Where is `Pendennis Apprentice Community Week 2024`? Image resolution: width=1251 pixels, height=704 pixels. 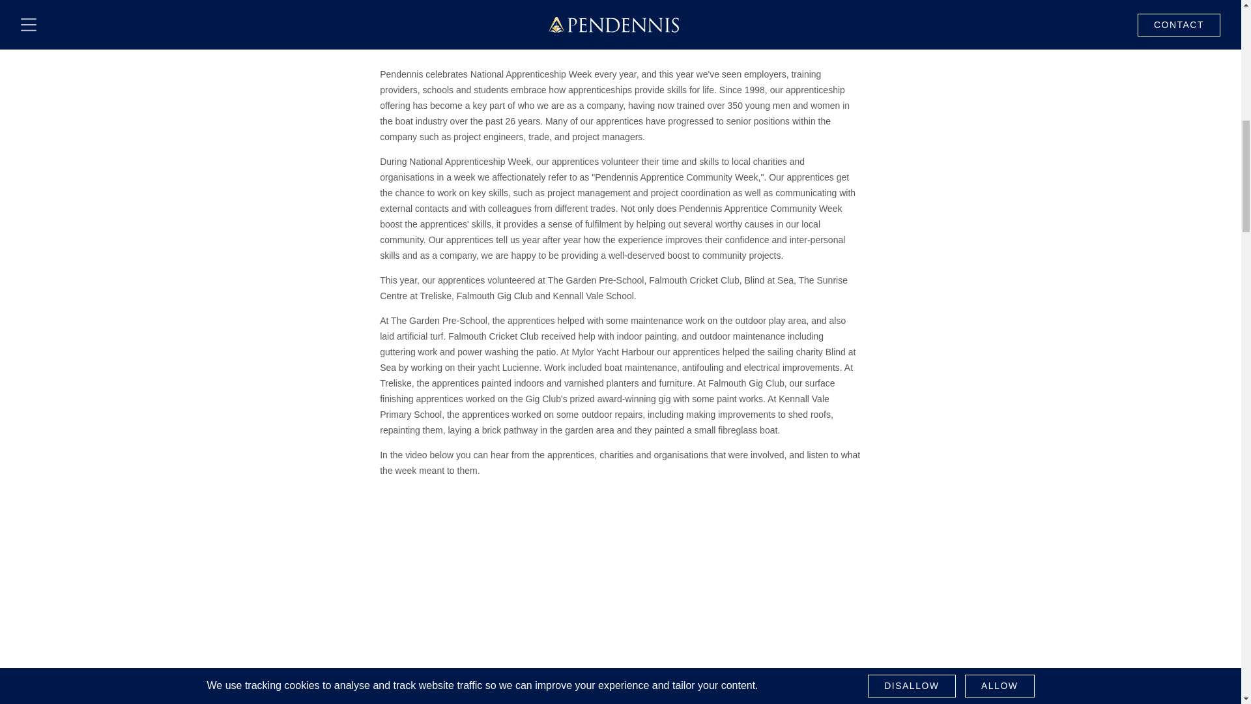
Pendennis Apprentice Community Week 2024 is located at coordinates (620, 623).